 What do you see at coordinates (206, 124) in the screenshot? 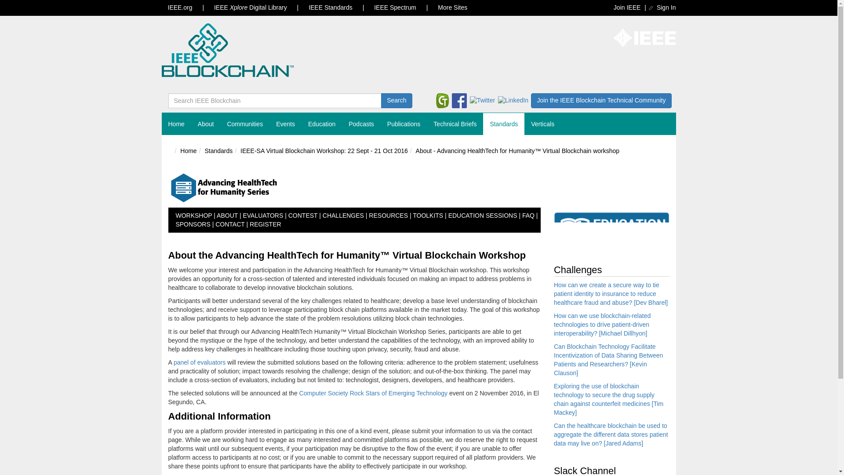
I see `About` at bounding box center [206, 124].